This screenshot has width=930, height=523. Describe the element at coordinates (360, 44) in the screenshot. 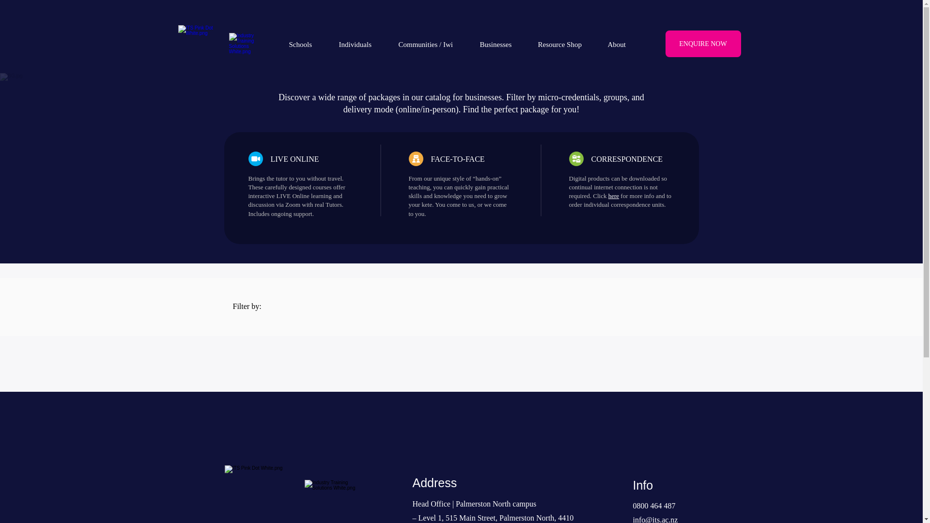

I see `Individuals` at that location.